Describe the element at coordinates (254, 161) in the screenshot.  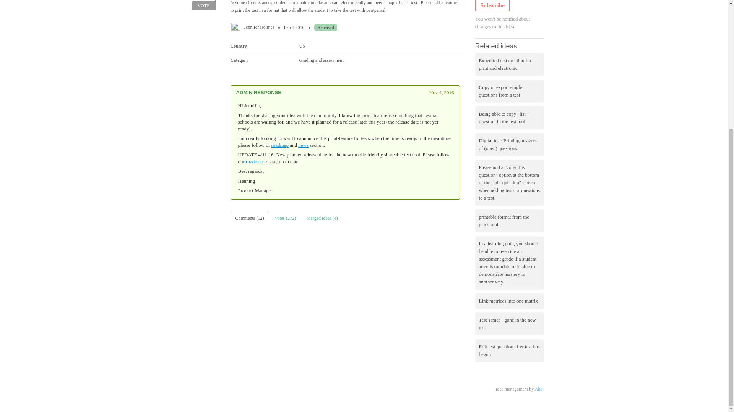
I see `roadmap` at that location.